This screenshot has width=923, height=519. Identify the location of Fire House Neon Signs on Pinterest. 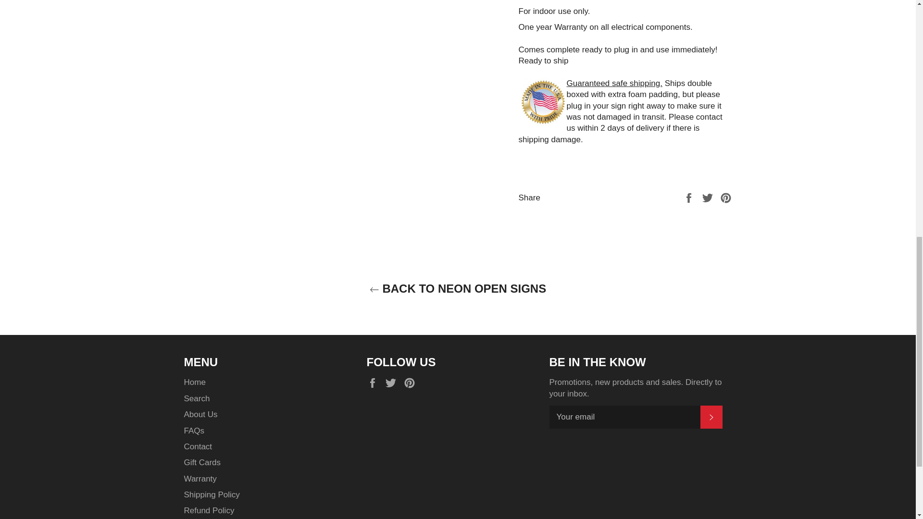
(412, 383).